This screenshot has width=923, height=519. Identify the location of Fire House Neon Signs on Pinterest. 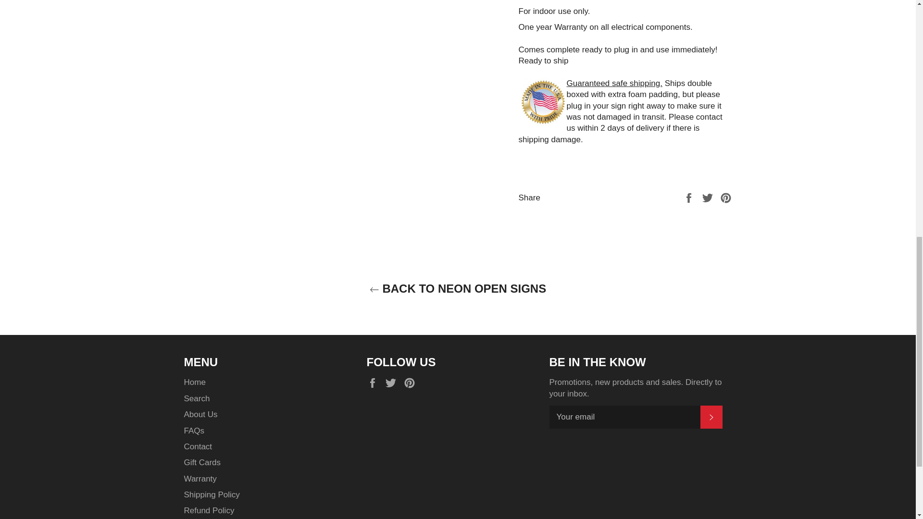
(412, 383).